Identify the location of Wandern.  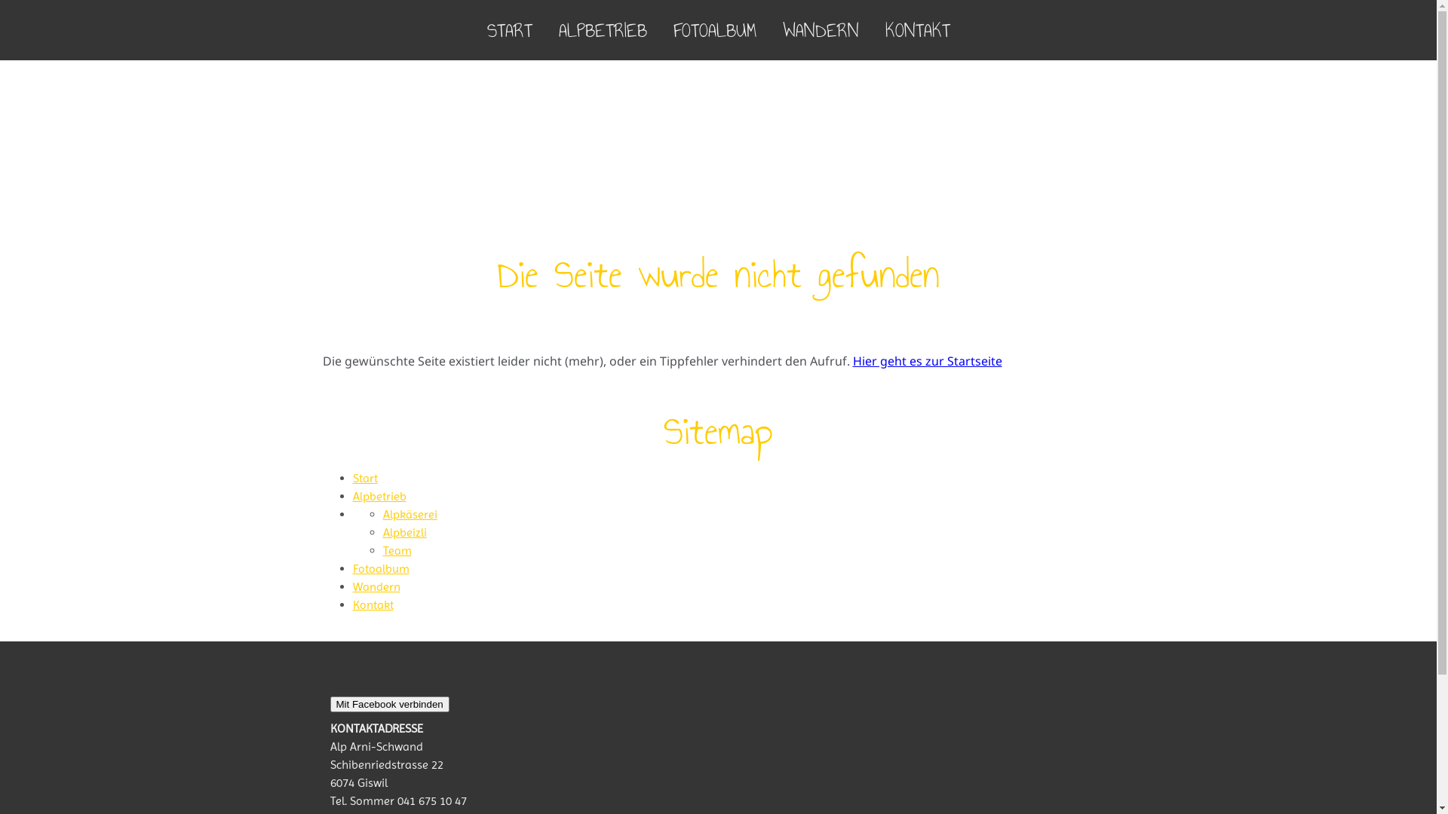
(377, 586).